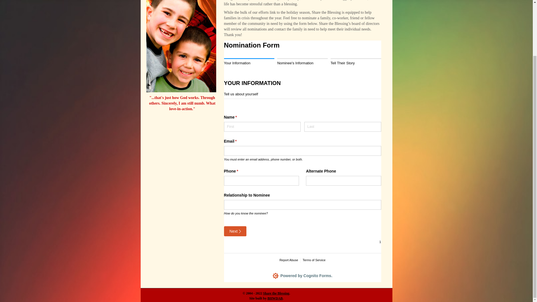 The width and height of the screenshot is (537, 302). What do you see at coordinates (289, 260) in the screenshot?
I see `Tell Their Story` at bounding box center [289, 260].